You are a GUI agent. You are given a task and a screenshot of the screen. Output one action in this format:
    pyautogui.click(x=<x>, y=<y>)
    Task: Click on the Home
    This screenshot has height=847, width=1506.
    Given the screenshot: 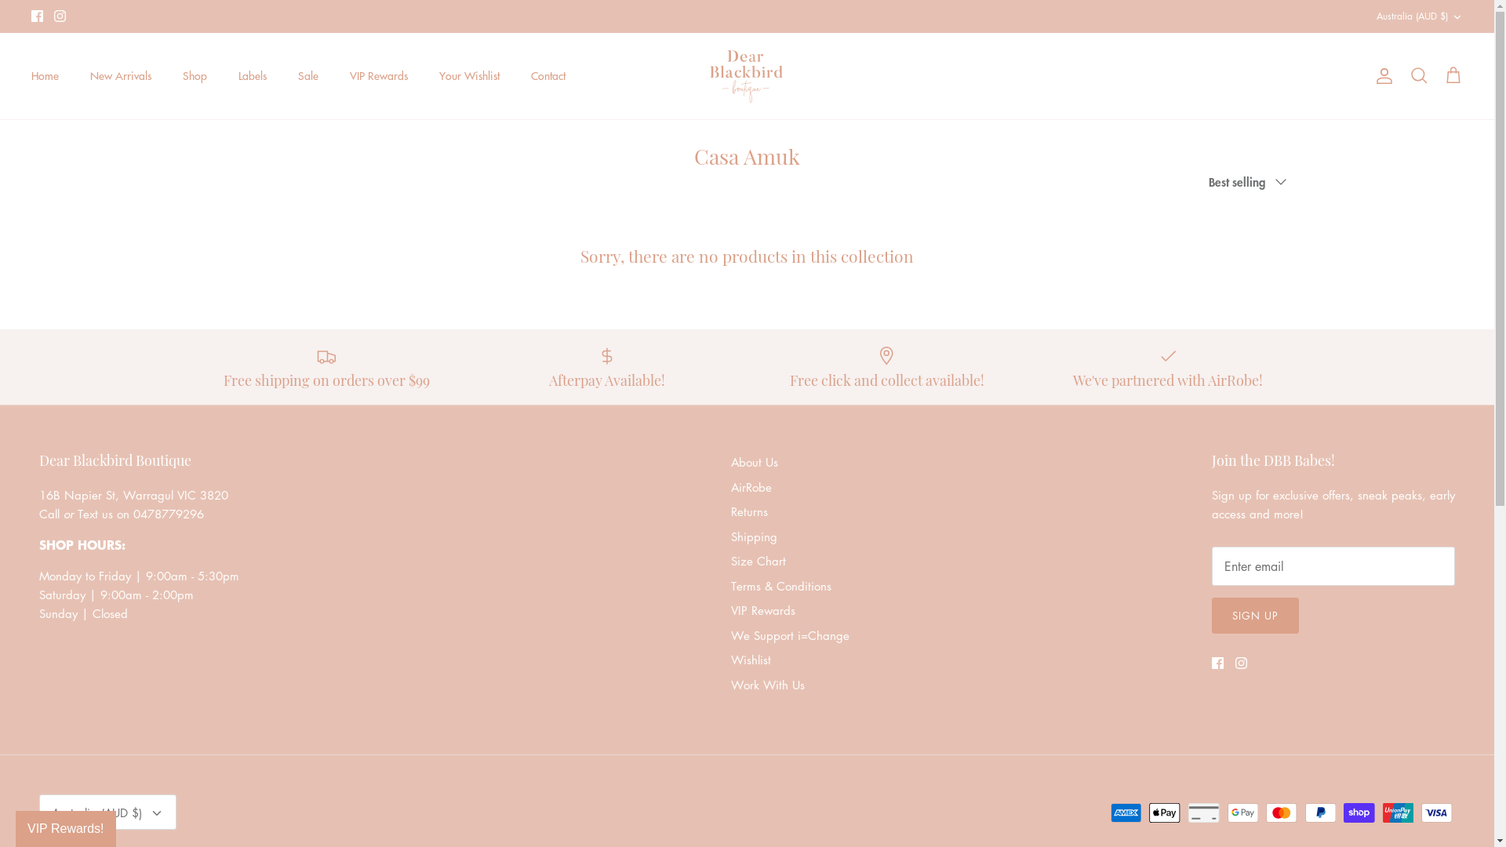 What is the action you would take?
    pyautogui.click(x=45, y=75)
    